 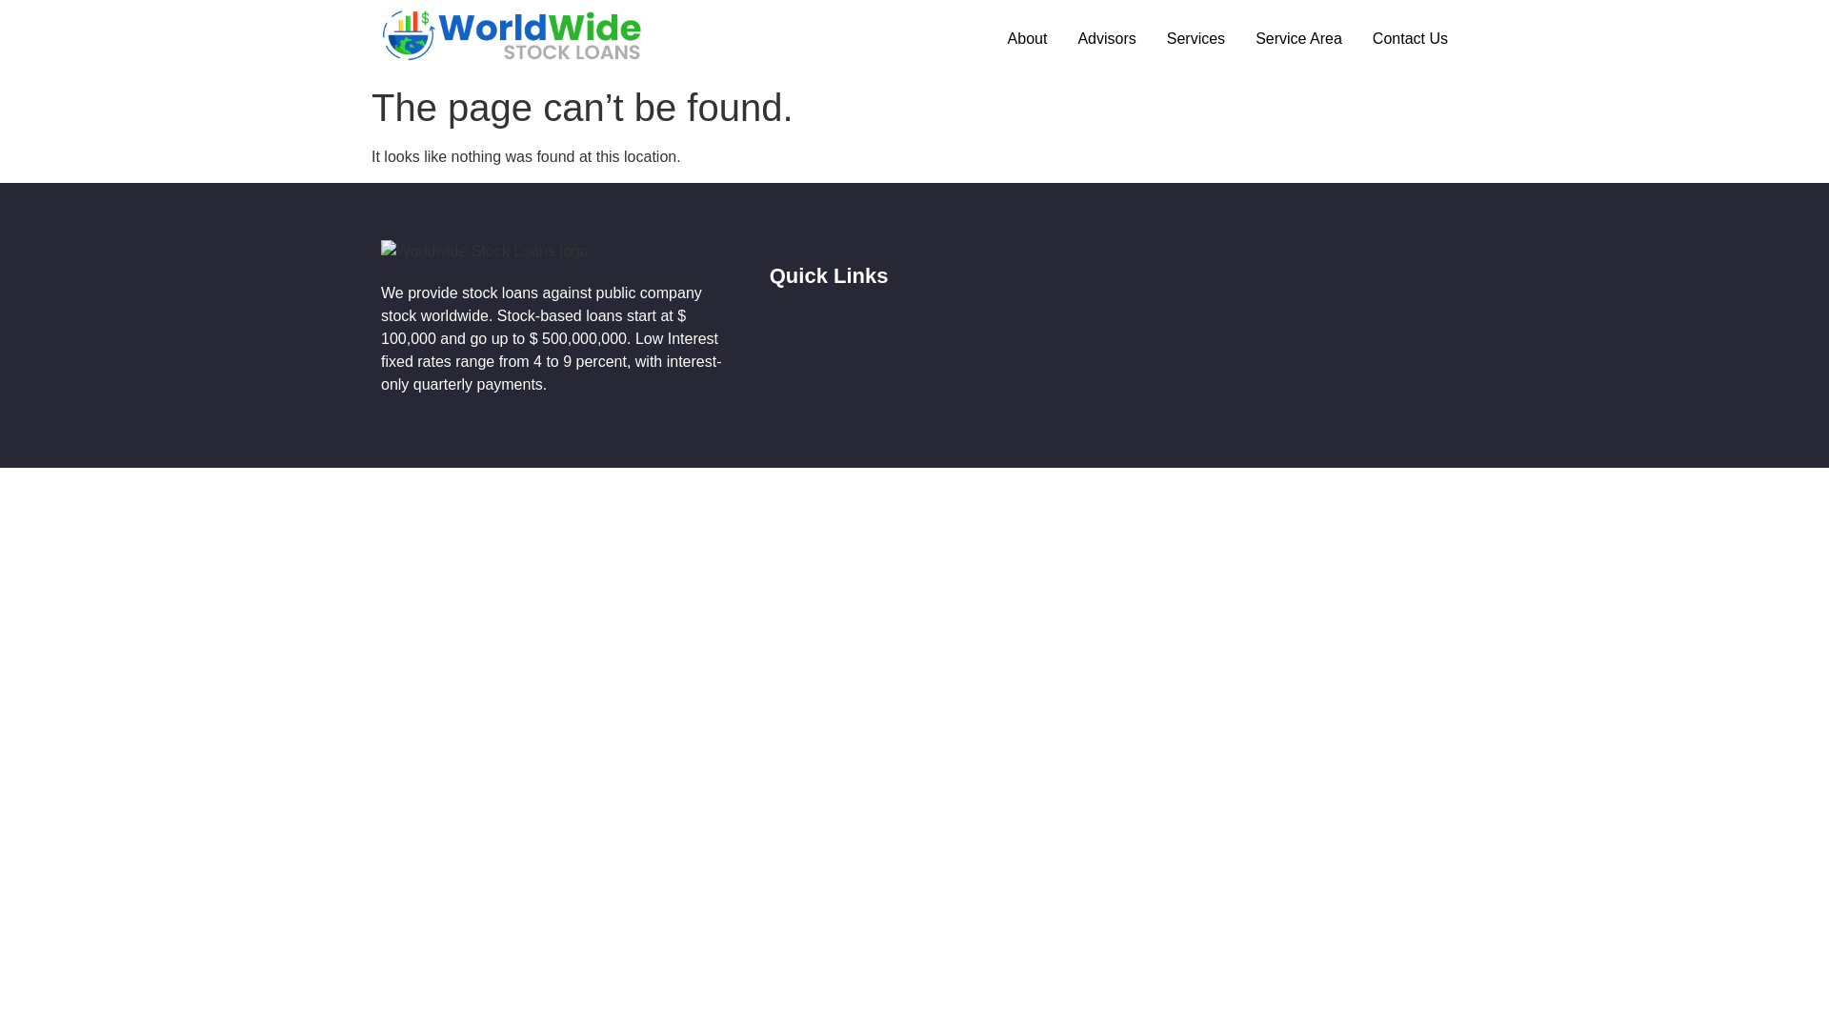 What do you see at coordinates (1410, 38) in the screenshot?
I see `Contact Us` at bounding box center [1410, 38].